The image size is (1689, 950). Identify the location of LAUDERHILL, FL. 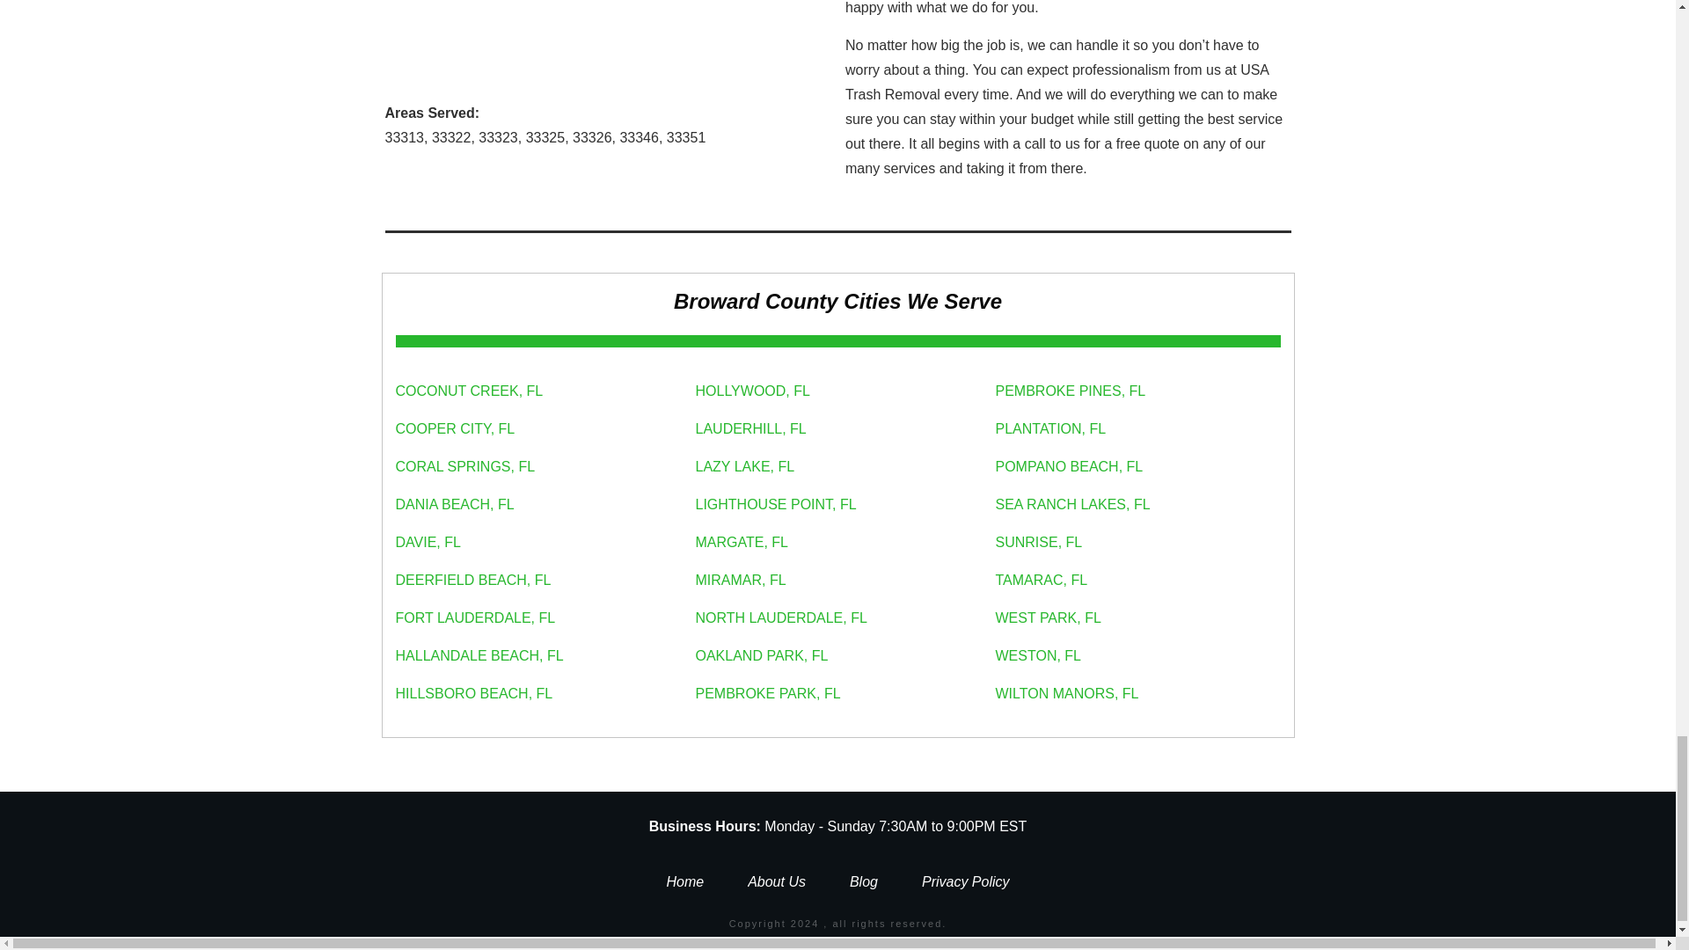
(749, 428).